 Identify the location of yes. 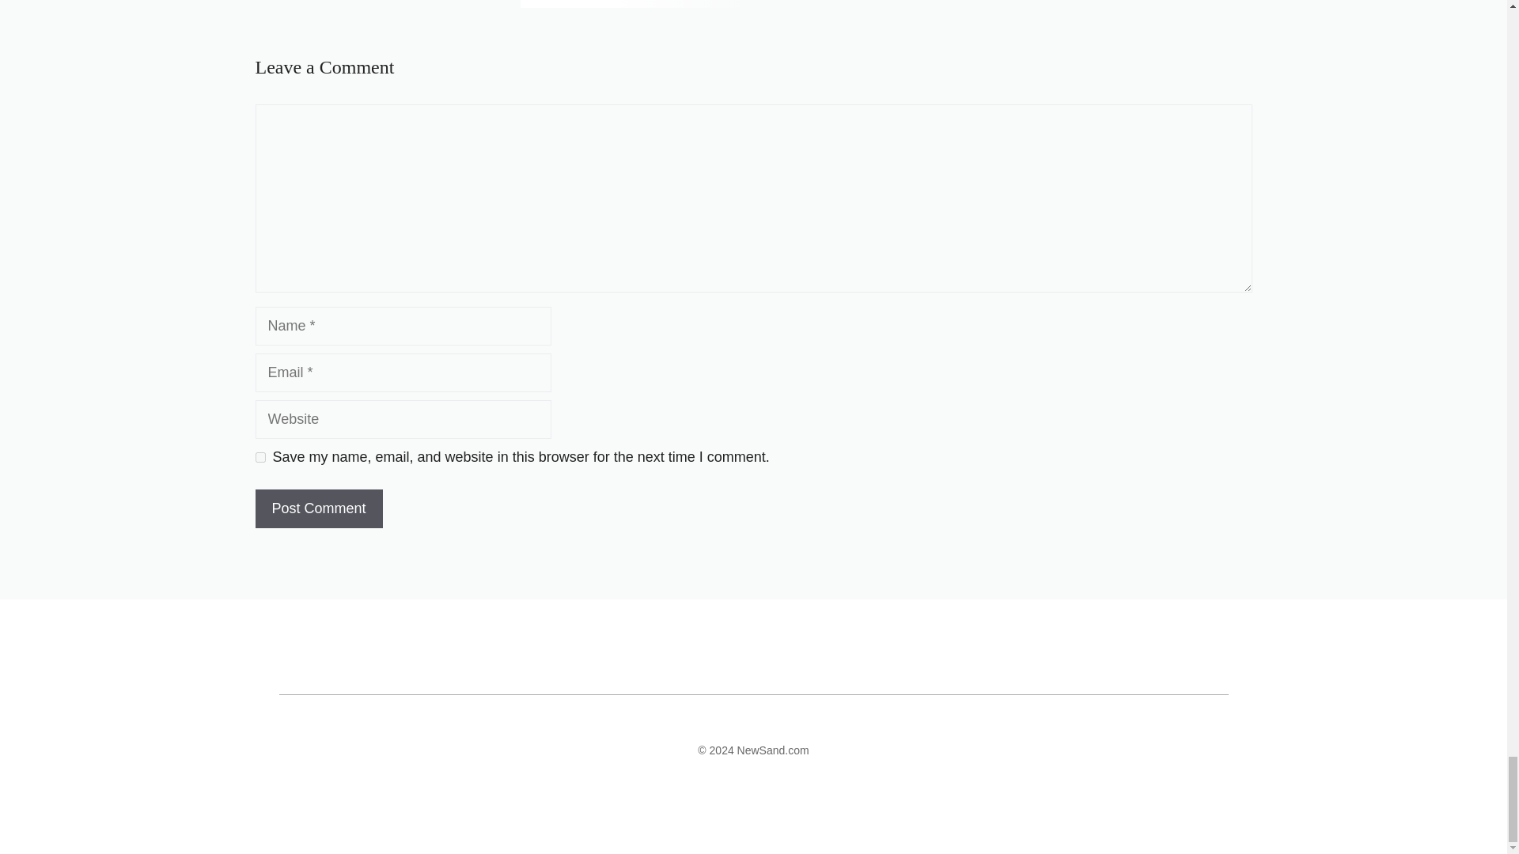
(259, 457).